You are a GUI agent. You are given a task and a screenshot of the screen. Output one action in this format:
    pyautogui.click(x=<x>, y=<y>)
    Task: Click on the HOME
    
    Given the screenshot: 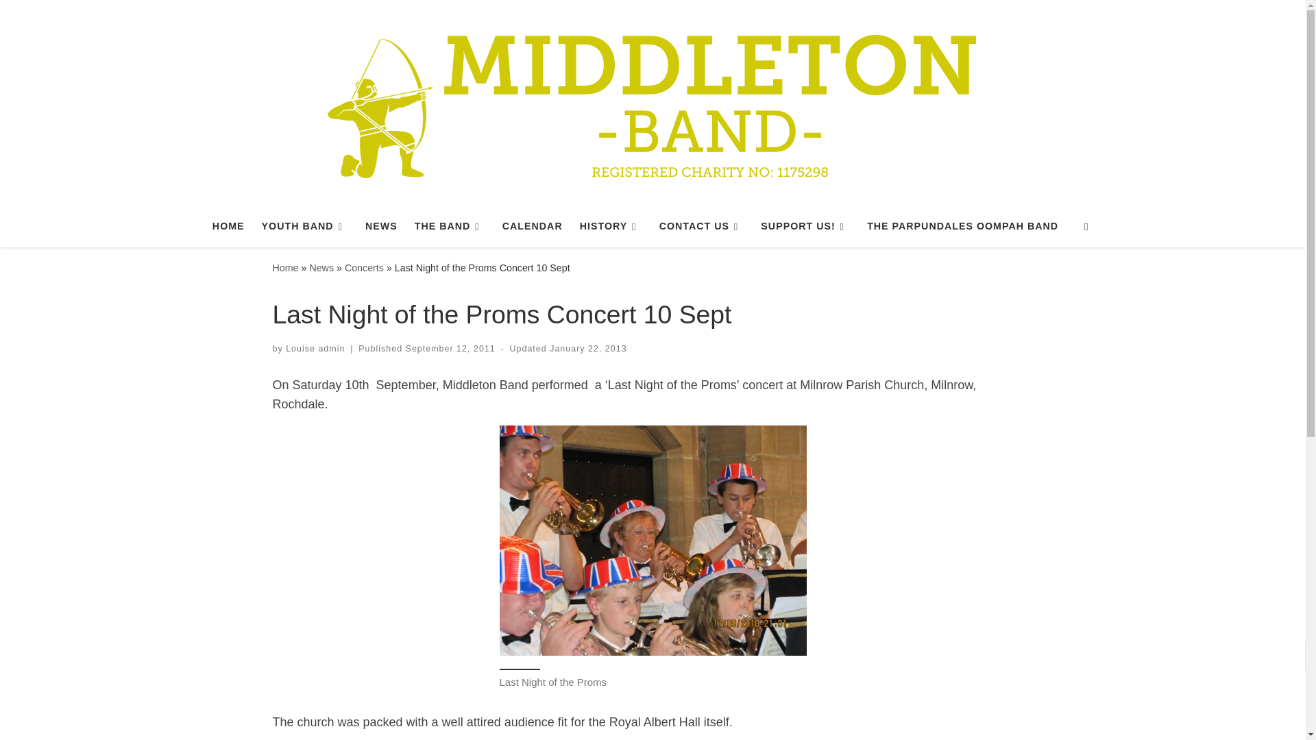 What is the action you would take?
    pyautogui.click(x=228, y=226)
    